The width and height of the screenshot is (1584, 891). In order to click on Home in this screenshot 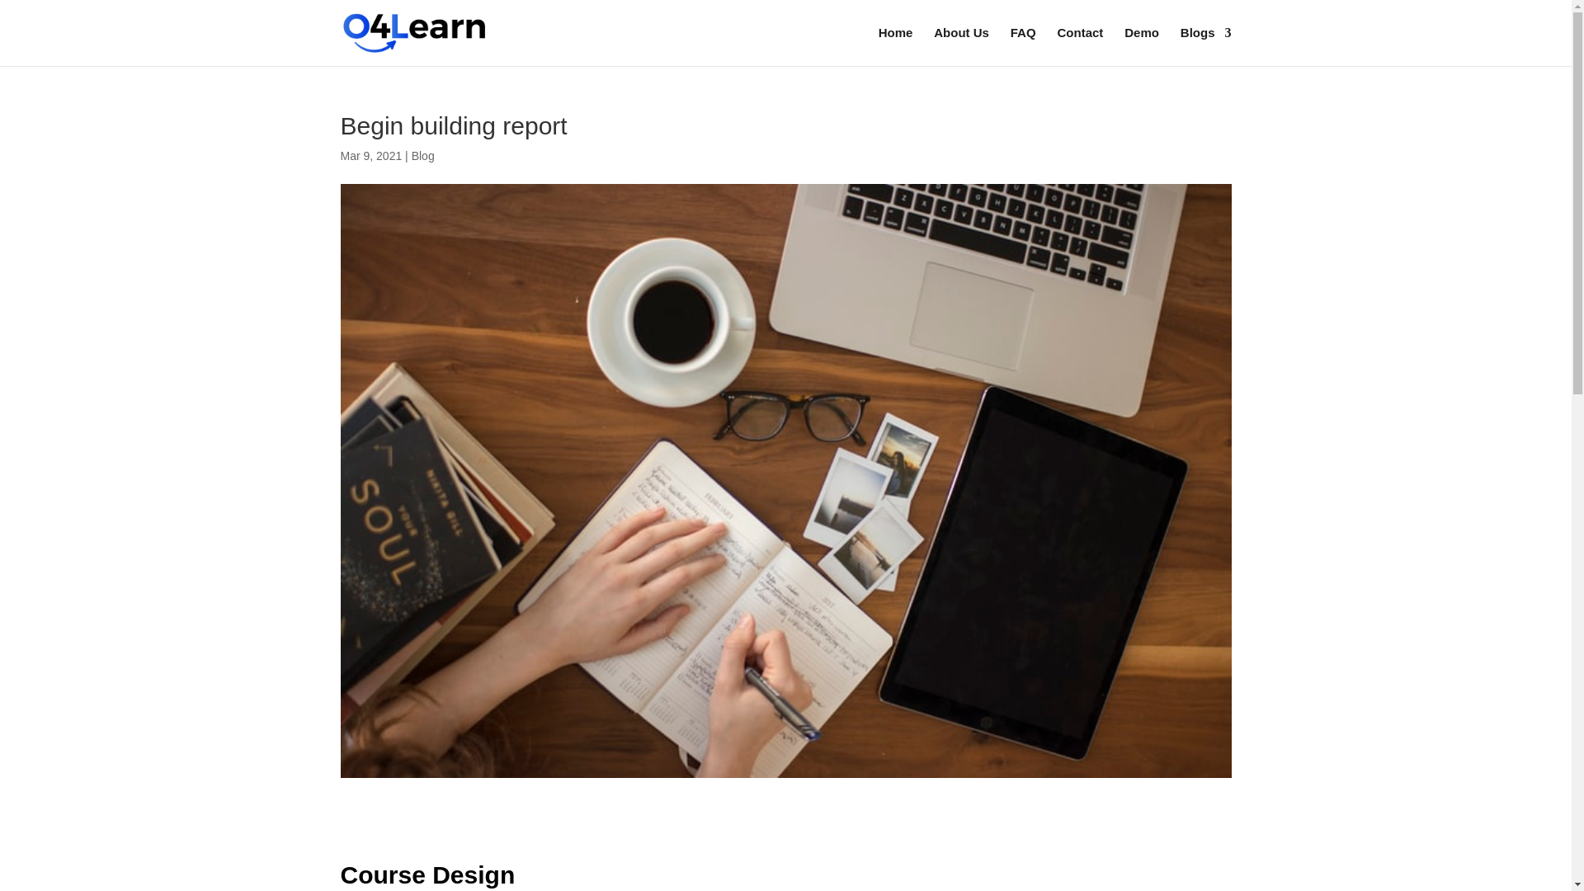, I will do `click(896, 46)`.